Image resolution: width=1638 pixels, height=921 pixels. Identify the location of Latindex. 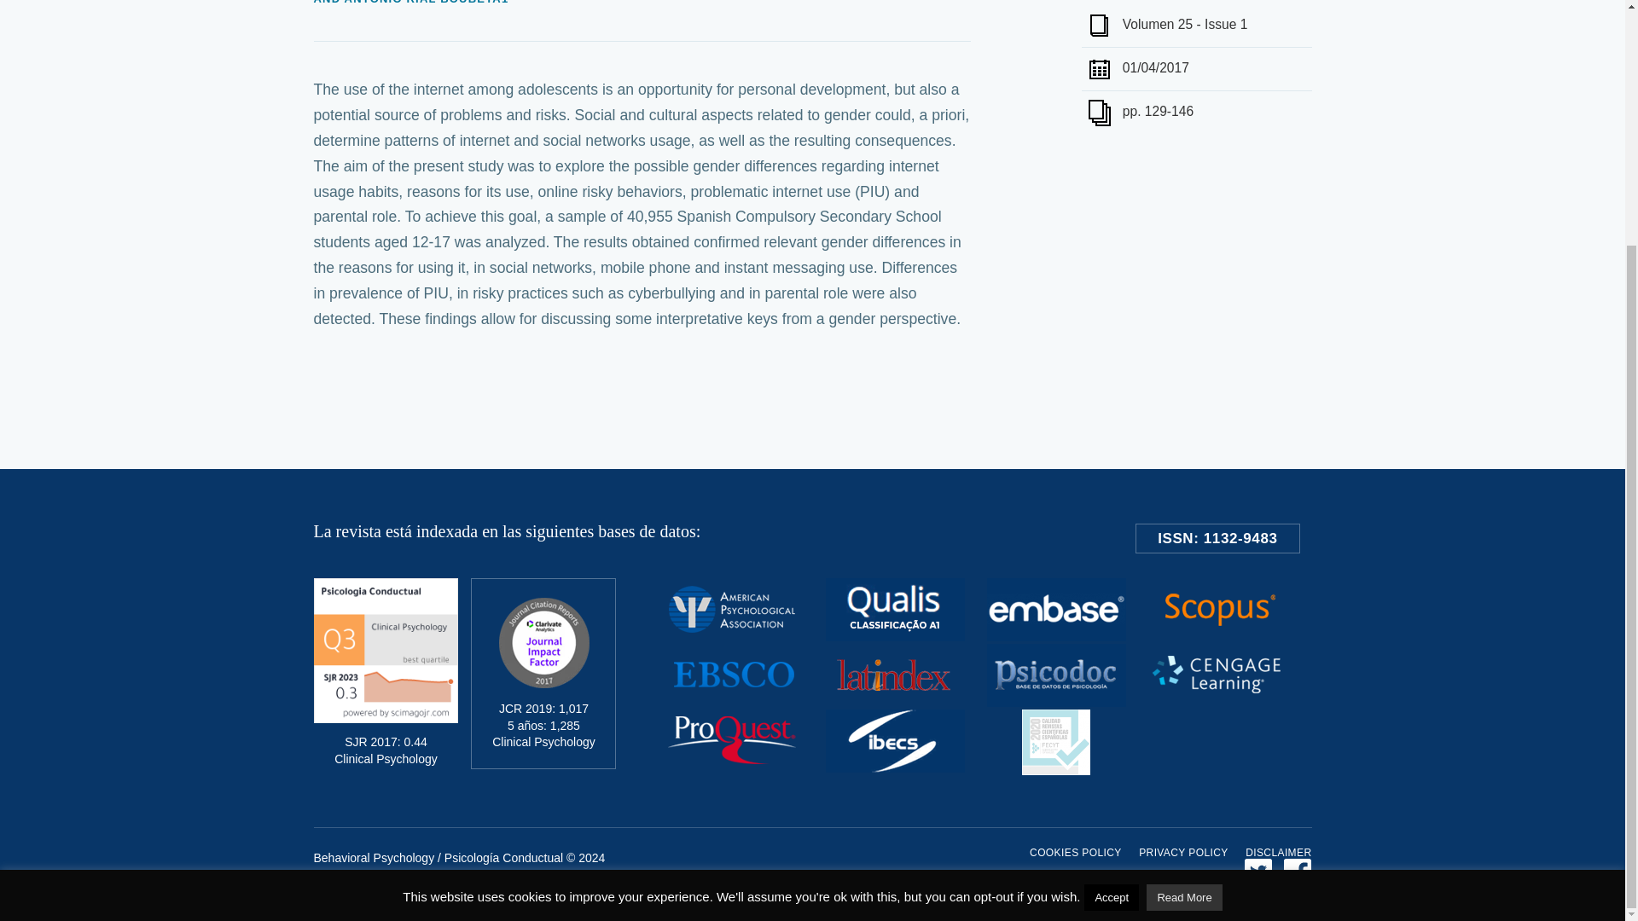
(894, 702).